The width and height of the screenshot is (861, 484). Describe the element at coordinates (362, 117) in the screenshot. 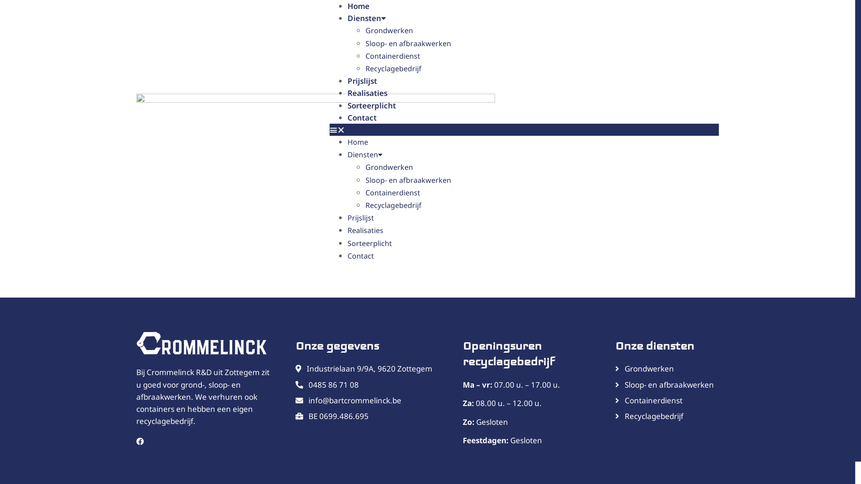

I see `Contact` at that location.